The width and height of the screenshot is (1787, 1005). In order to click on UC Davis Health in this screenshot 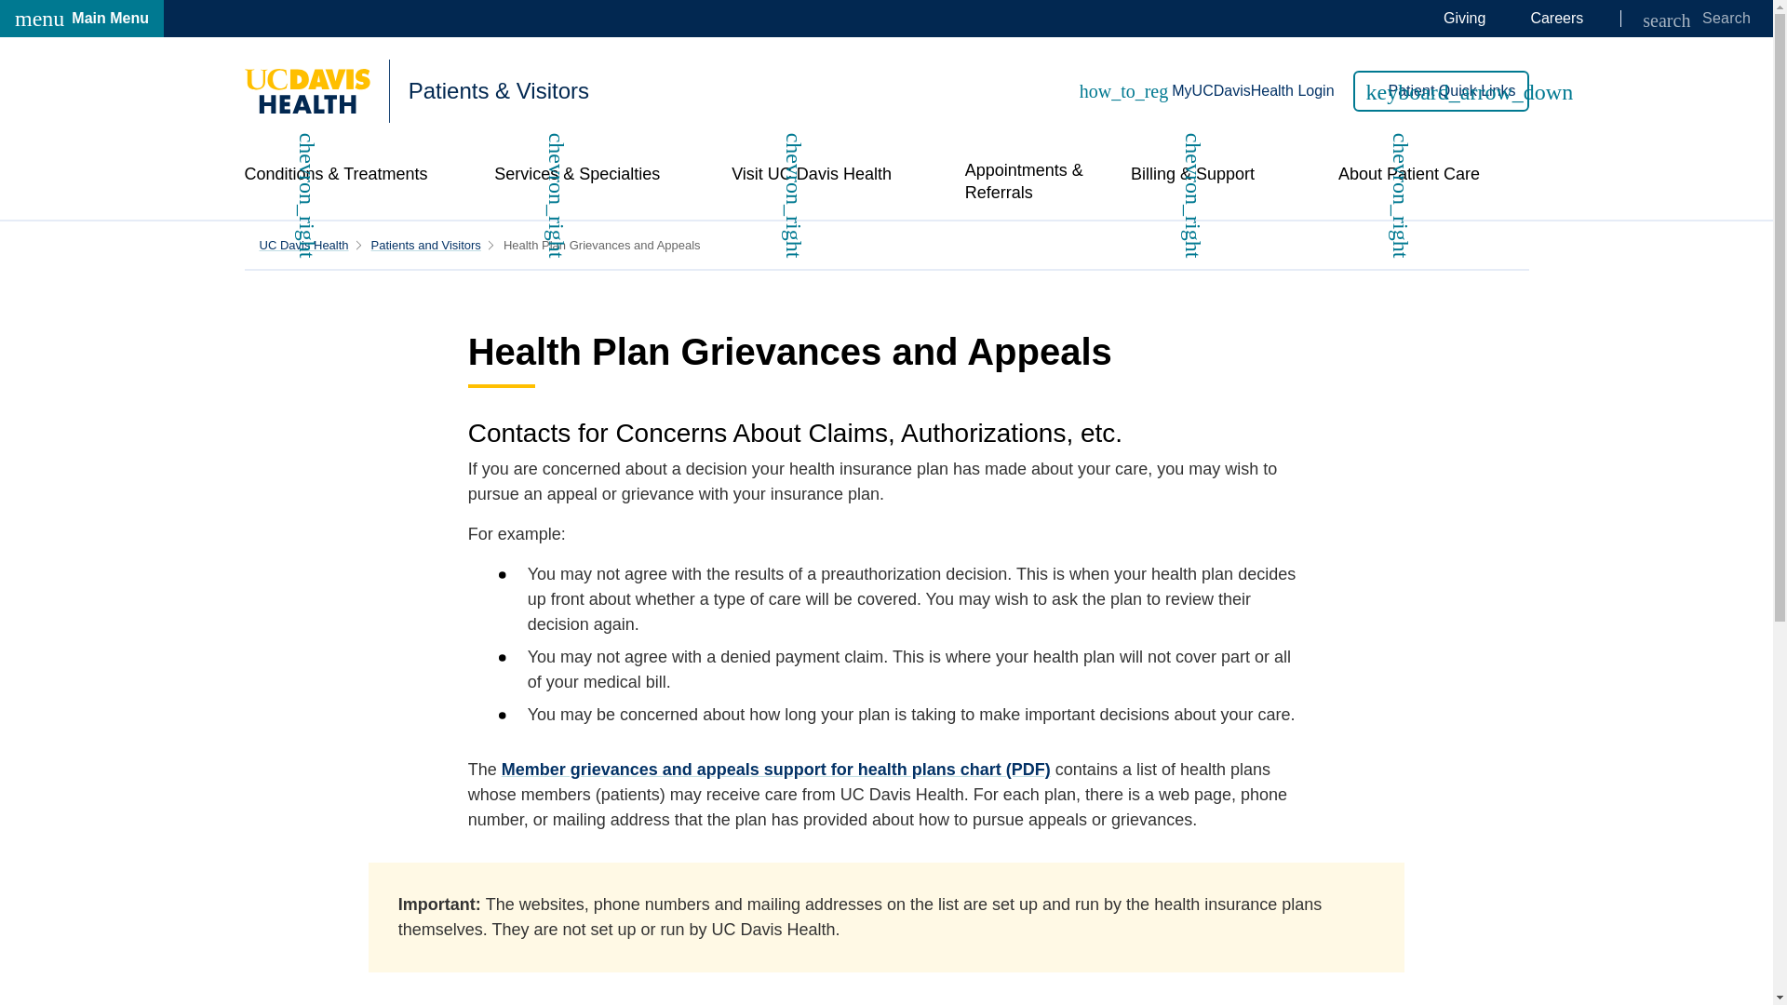, I will do `click(426, 245)`.